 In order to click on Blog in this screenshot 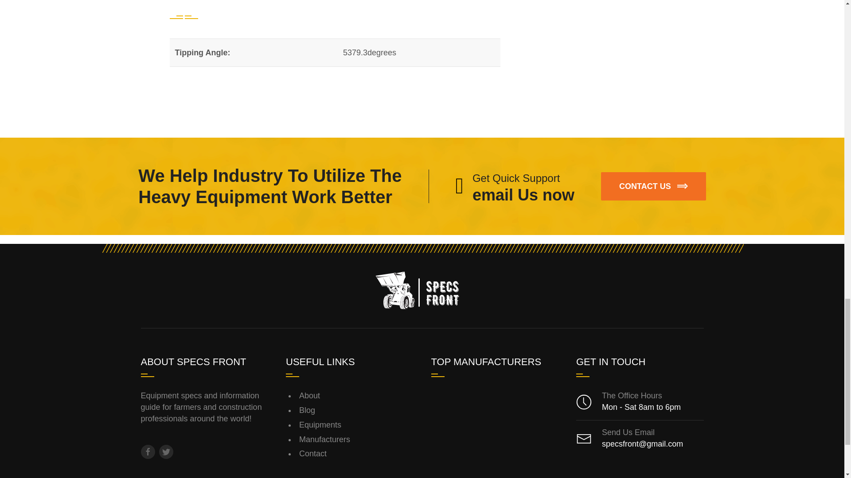, I will do `click(653, 186)`.